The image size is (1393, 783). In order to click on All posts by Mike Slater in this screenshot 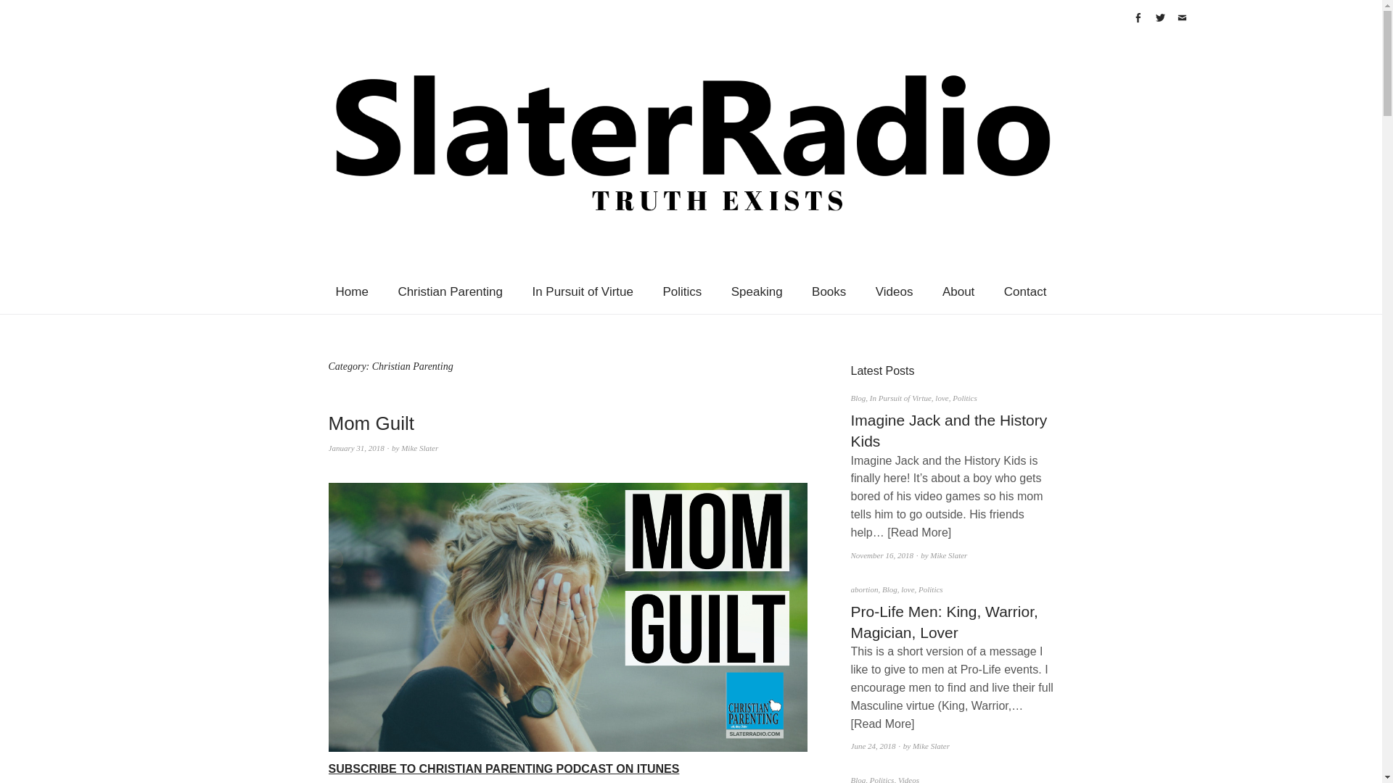, I will do `click(948, 555)`.